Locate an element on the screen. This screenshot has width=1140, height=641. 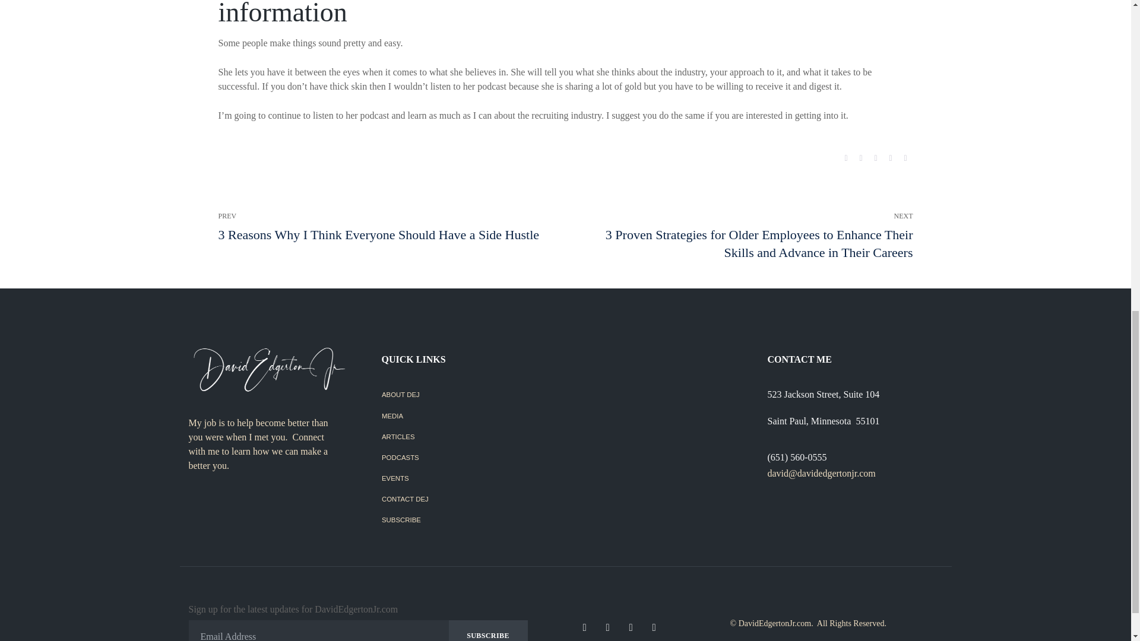
ABOUT DEJ is located at coordinates (468, 395).